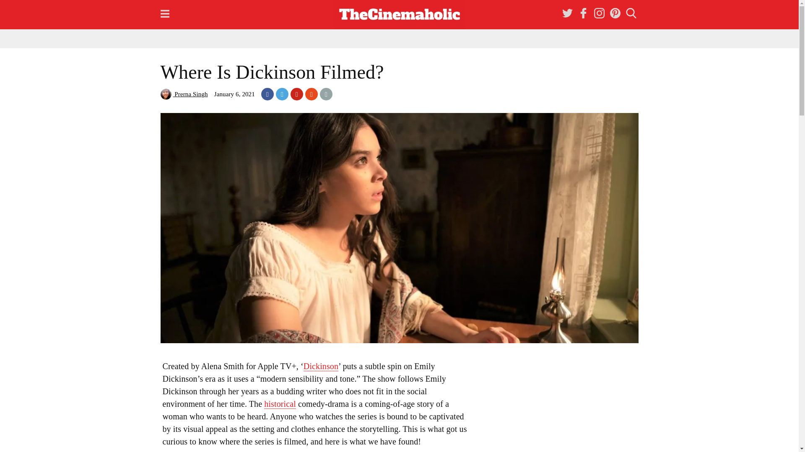 This screenshot has width=805, height=452. I want to click on Dickinson, so click(320, 366).